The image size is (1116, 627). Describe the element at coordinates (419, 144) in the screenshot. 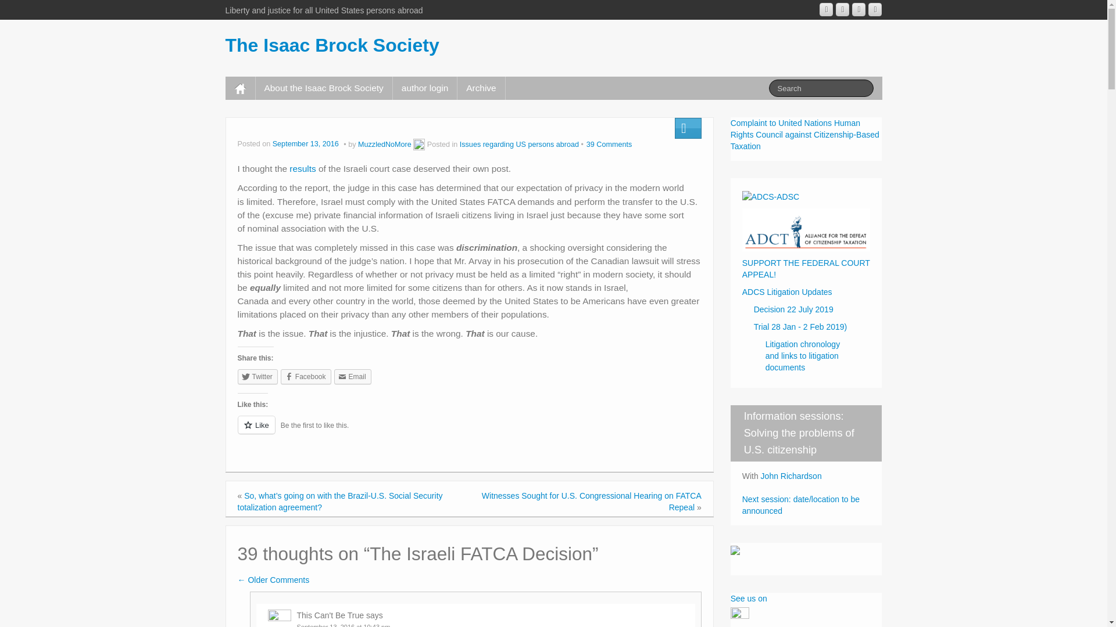

I see `View all posts by MuzzledNoMore` at that location.